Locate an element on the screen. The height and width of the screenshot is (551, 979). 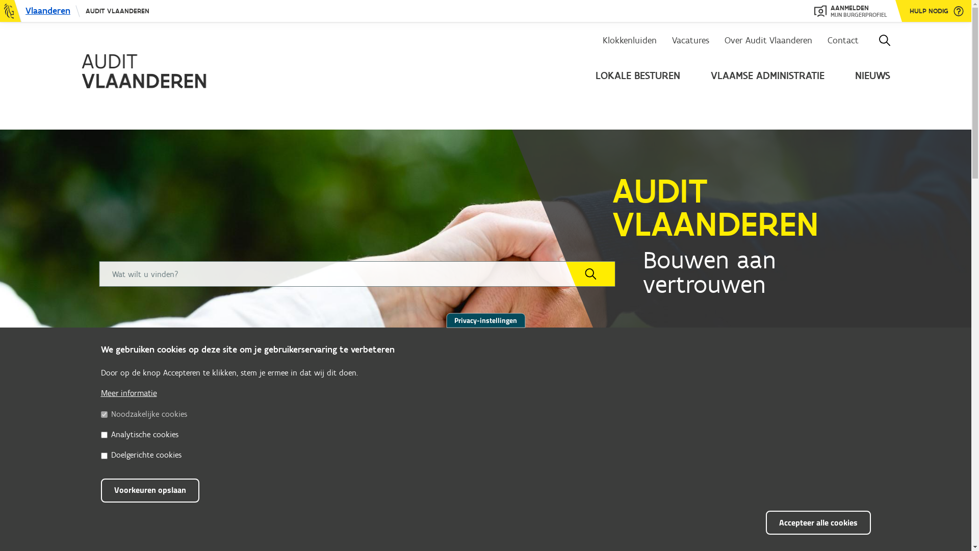
NIEUWS is located at coordinates (873, 76).